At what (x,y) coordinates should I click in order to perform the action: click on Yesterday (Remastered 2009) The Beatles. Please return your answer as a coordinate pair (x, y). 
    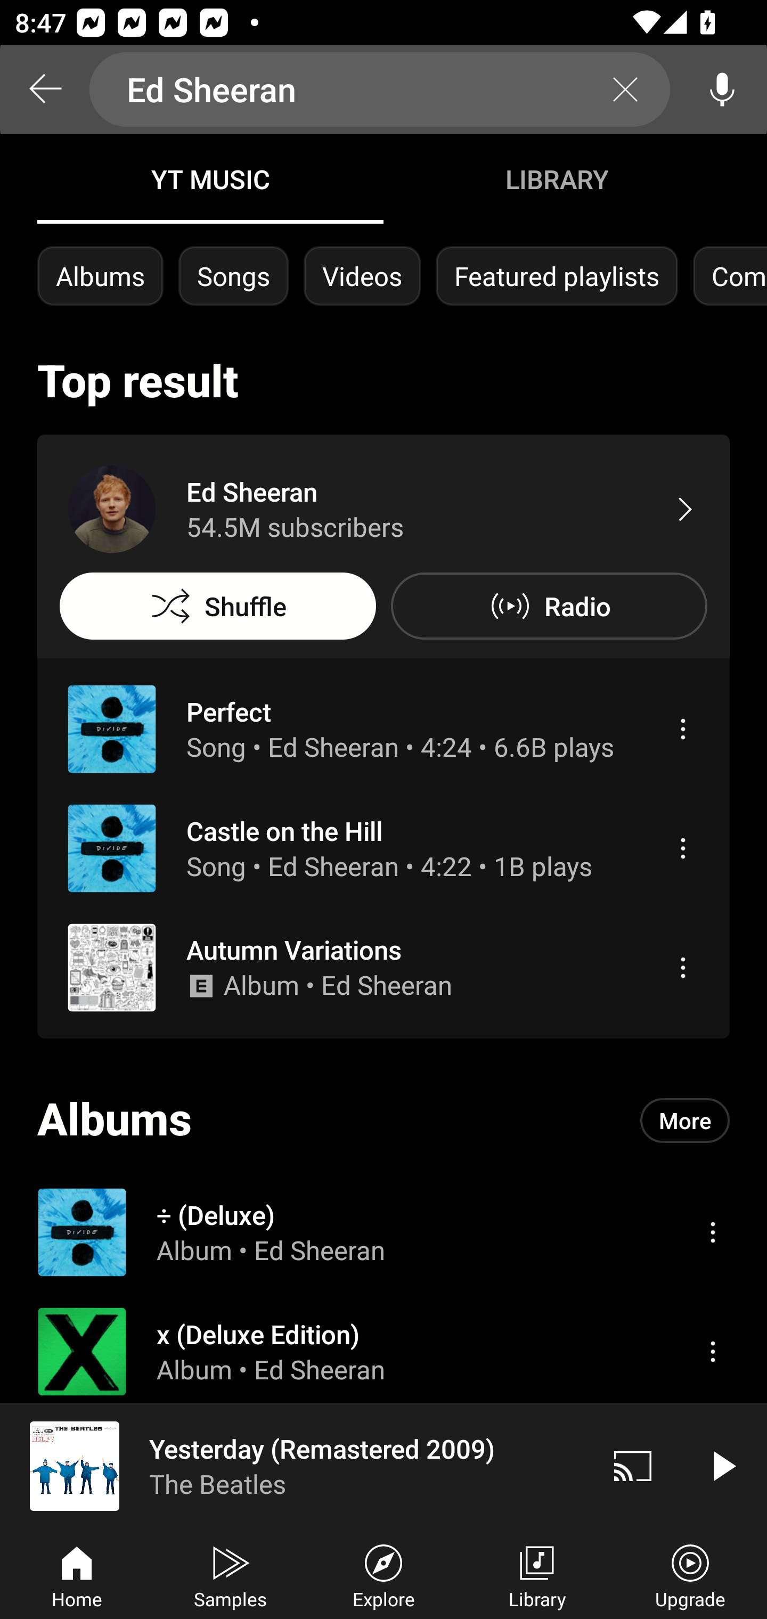
    Looking at the image, I should click on (294, 1466).